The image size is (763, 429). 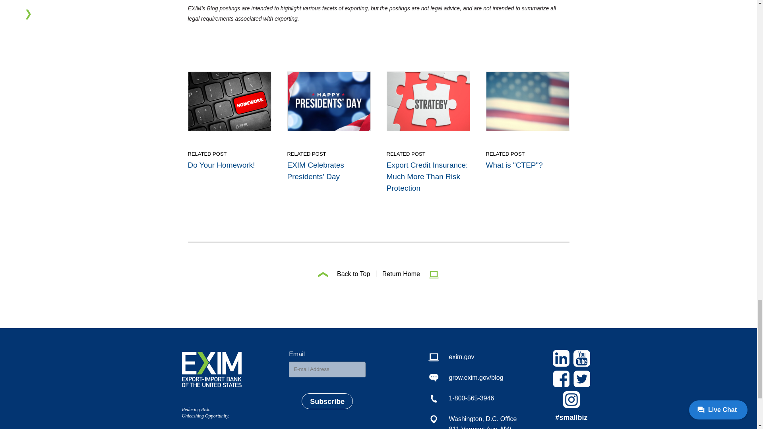 I want to click on Subscribe, so click(x=327, y=401).